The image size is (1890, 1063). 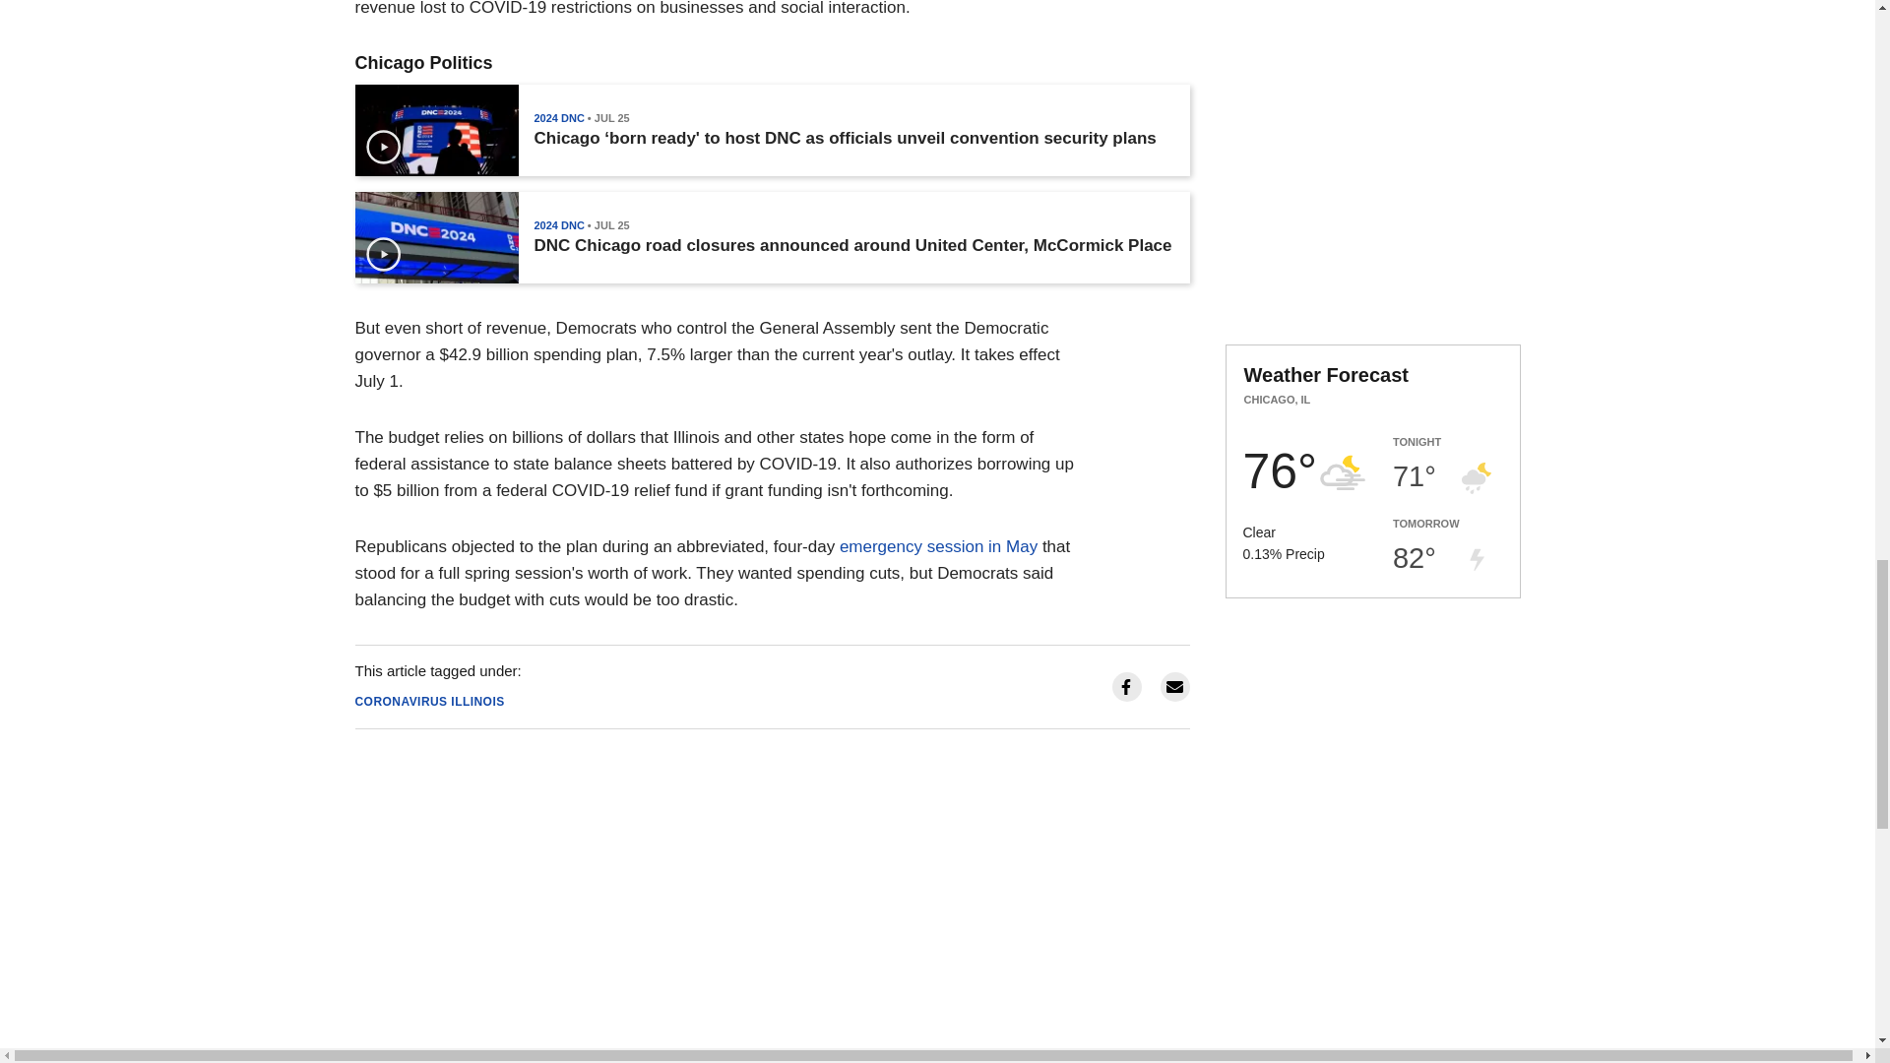 What do you see at coordinates (938, 546) in the screenshot?
I see `emergency session in May` at bounding box center [938, 546].